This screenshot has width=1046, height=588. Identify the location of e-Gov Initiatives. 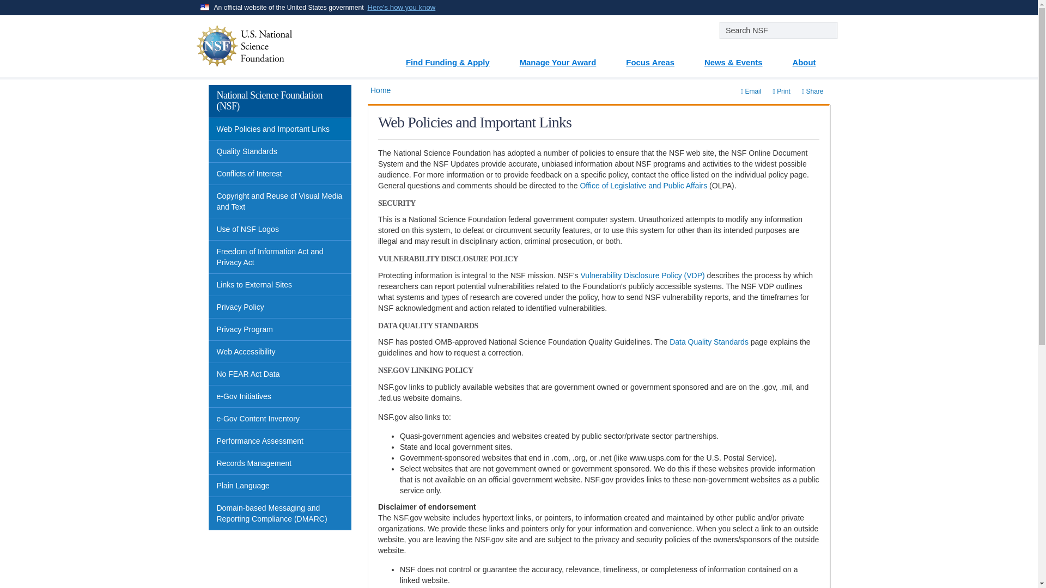
(280, 396).